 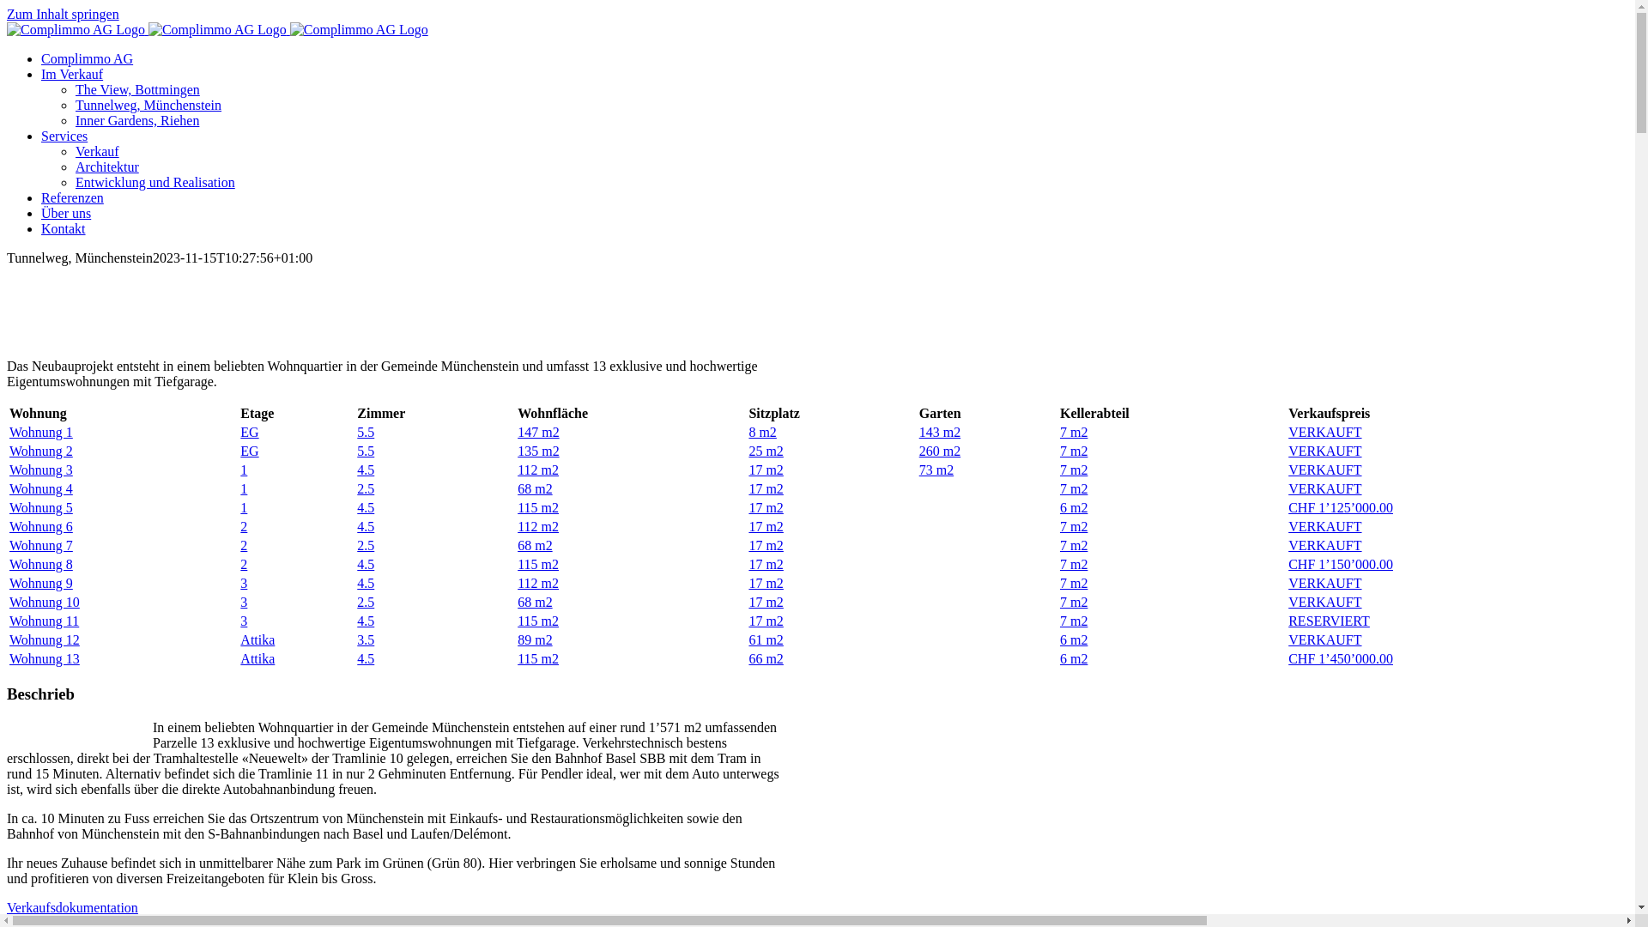 I want to click on 5.5, so click(x=366, y=451).